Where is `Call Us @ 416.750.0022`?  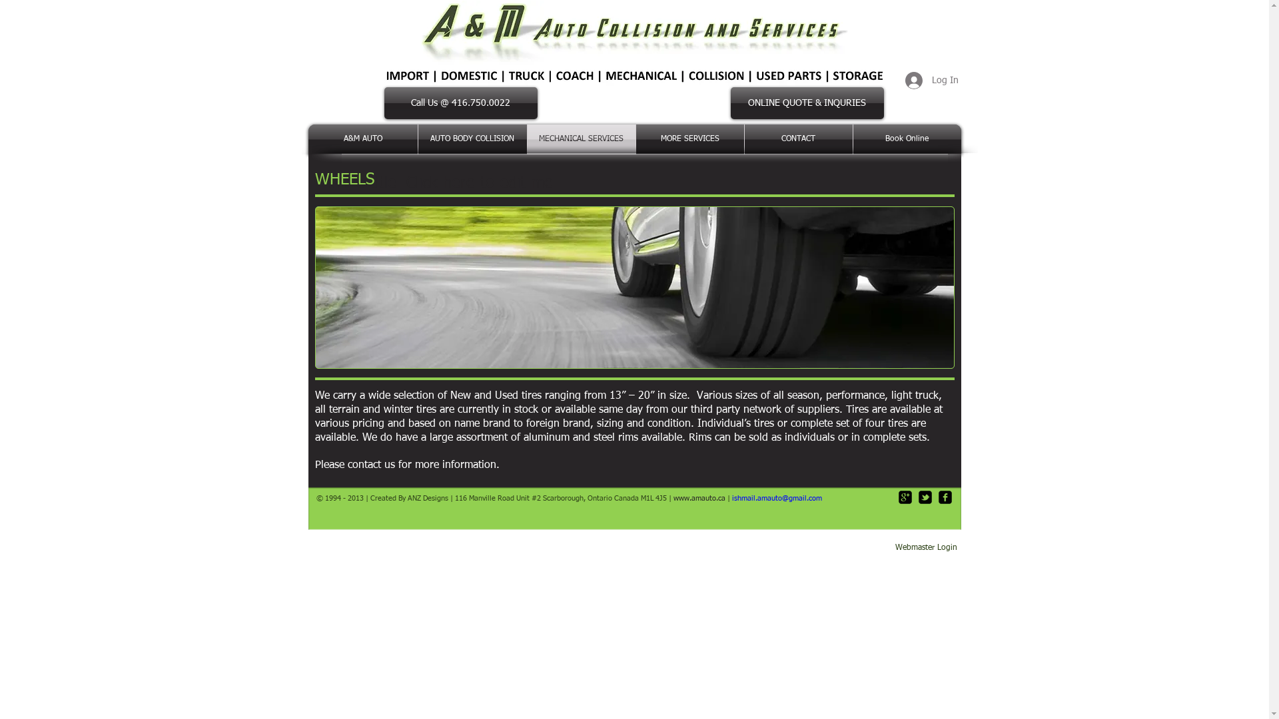 Call Us @ 416.750.0022 is located at coordinates (460, 103).